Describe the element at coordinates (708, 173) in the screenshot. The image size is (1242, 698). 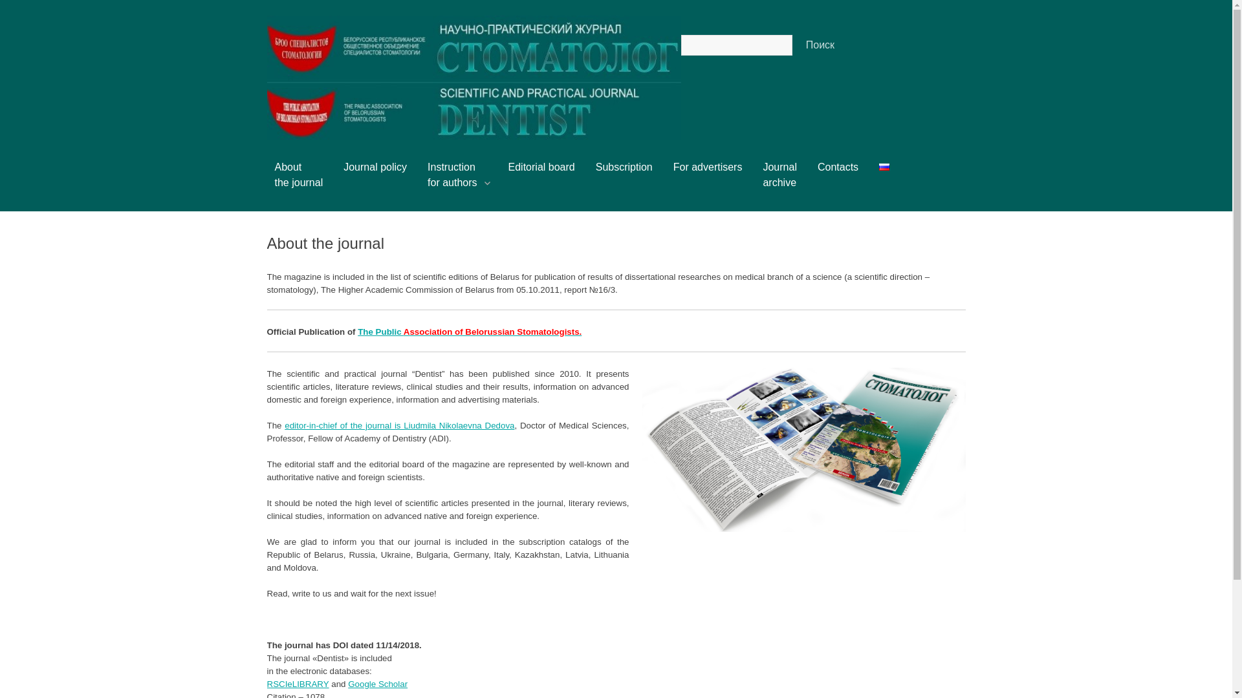
I see `For advertisers` at that location.